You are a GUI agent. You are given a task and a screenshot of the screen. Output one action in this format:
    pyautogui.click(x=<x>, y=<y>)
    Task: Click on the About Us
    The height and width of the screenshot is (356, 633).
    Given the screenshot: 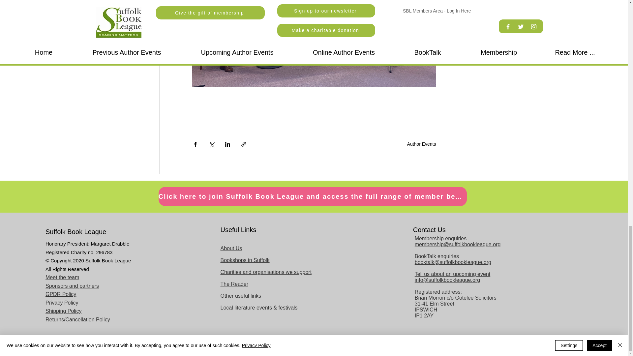 What is the action you would take?
    pyautogui.click(x=231, y=249)
    